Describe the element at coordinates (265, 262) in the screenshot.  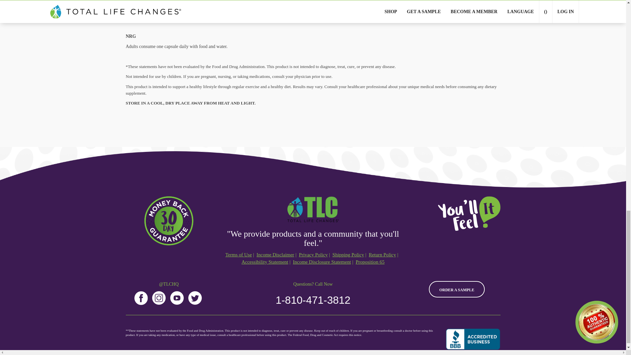
I see `Accessibility Statement` at that location.